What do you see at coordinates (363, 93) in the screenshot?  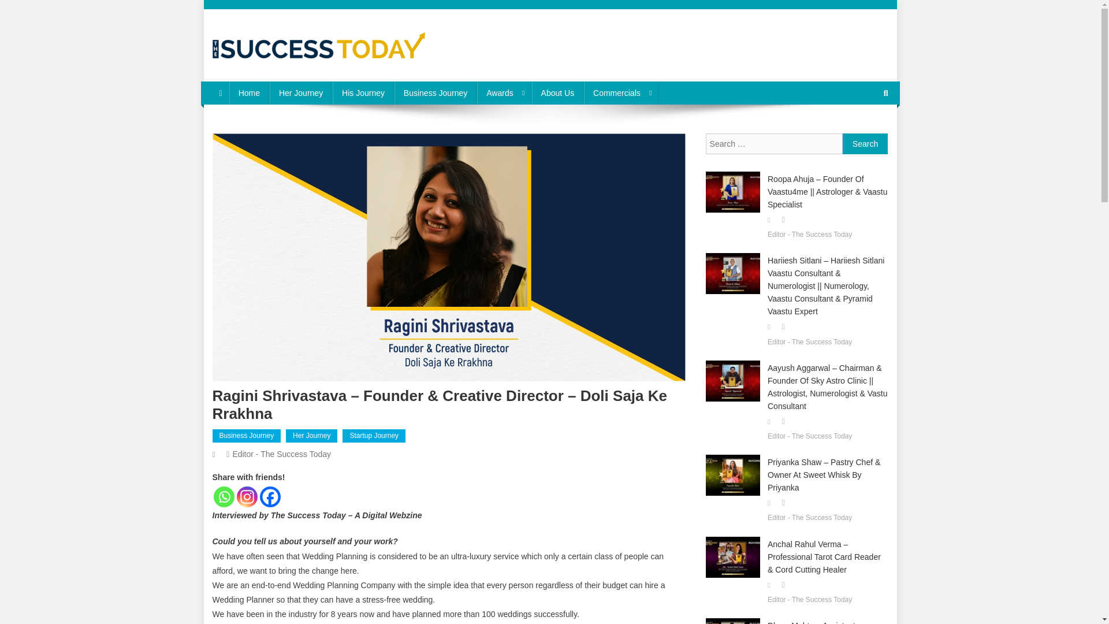 I see `His Journey` at bounding box center [363, 93].